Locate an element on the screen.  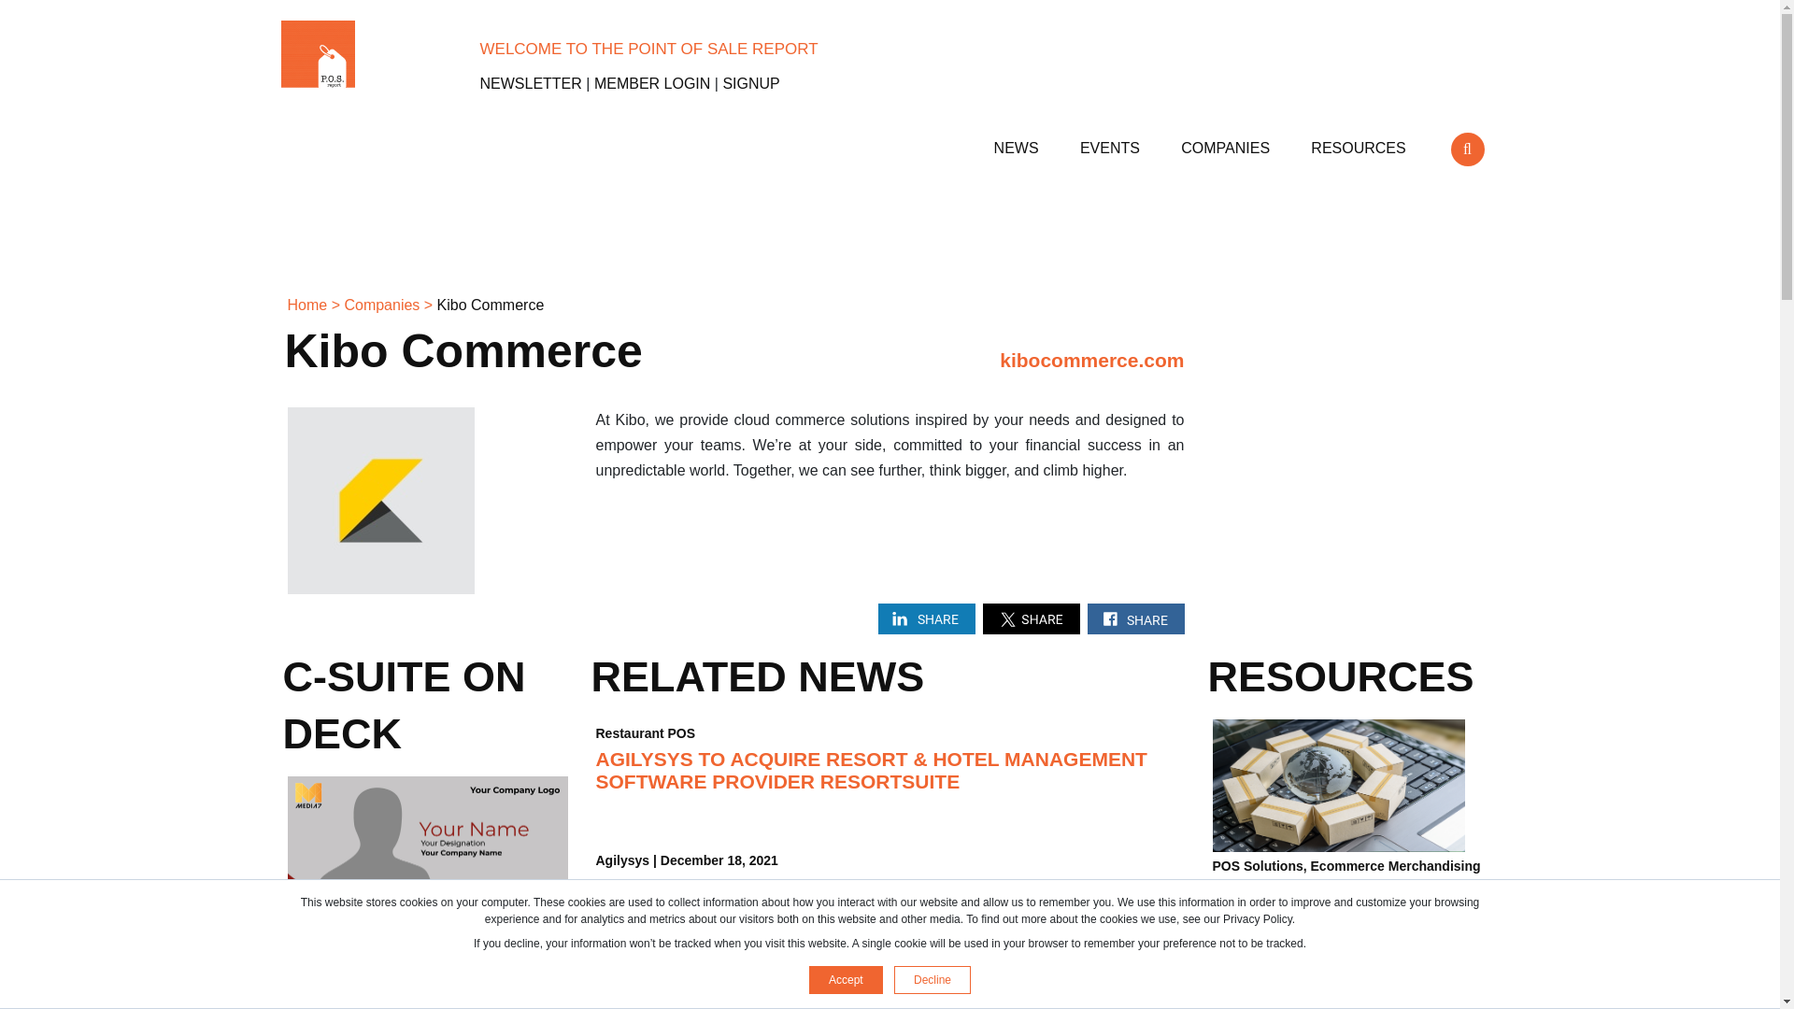
NEWSLETTER is located at coordinates (531, 84).